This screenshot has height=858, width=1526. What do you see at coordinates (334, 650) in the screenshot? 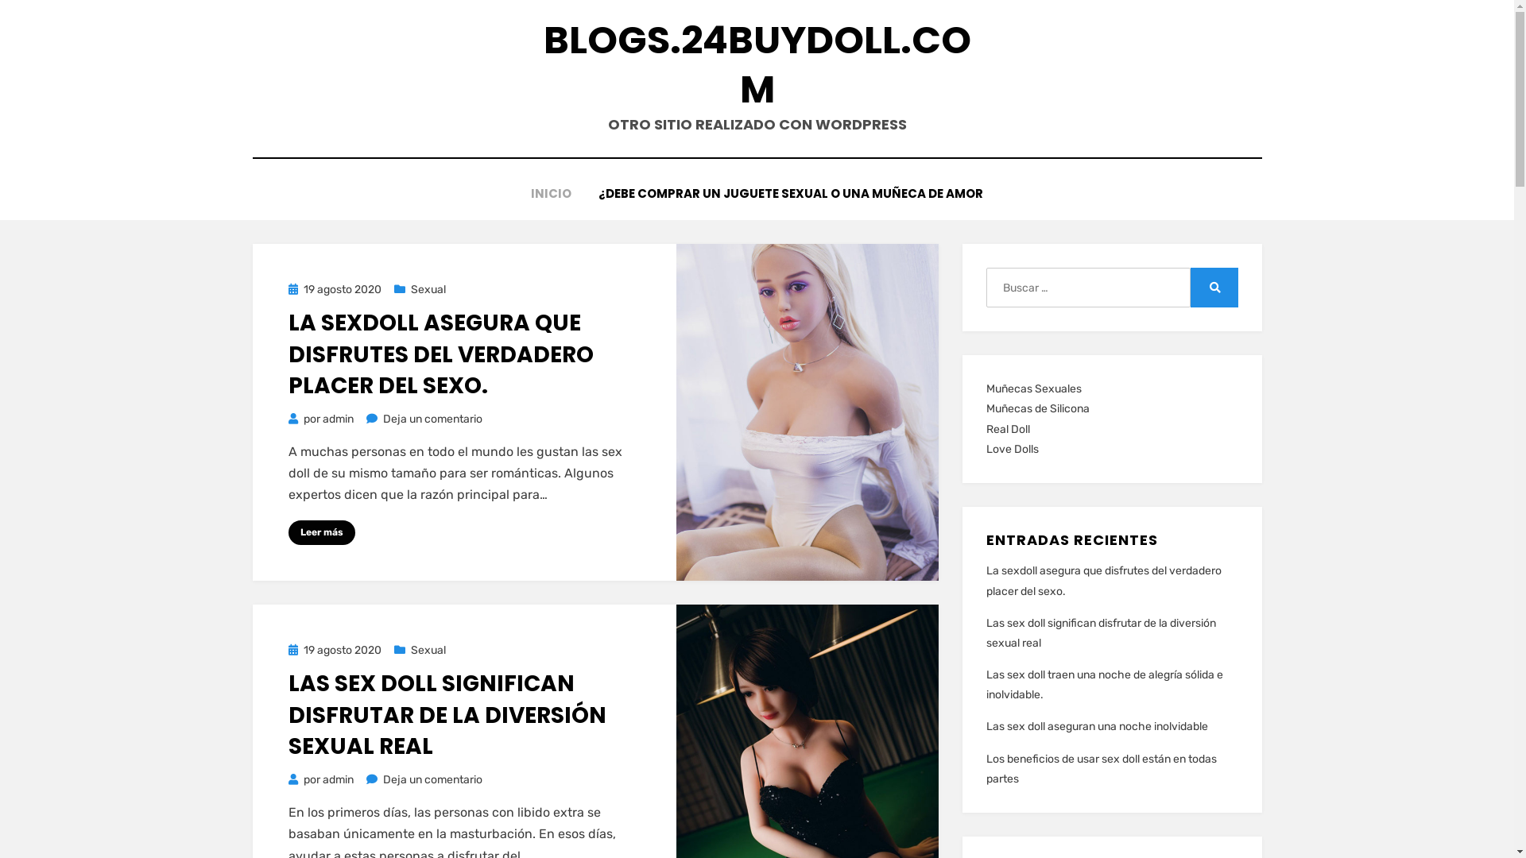
I see `19 agosto 2020` at bounding box center [334, 650].